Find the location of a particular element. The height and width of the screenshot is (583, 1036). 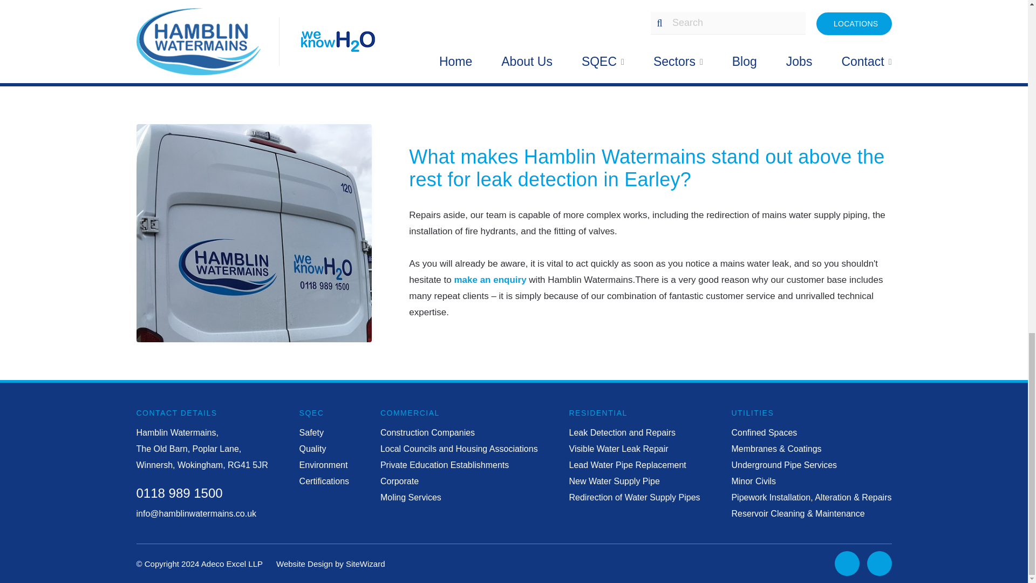

Moling Services is located at coordinates (410, 498).